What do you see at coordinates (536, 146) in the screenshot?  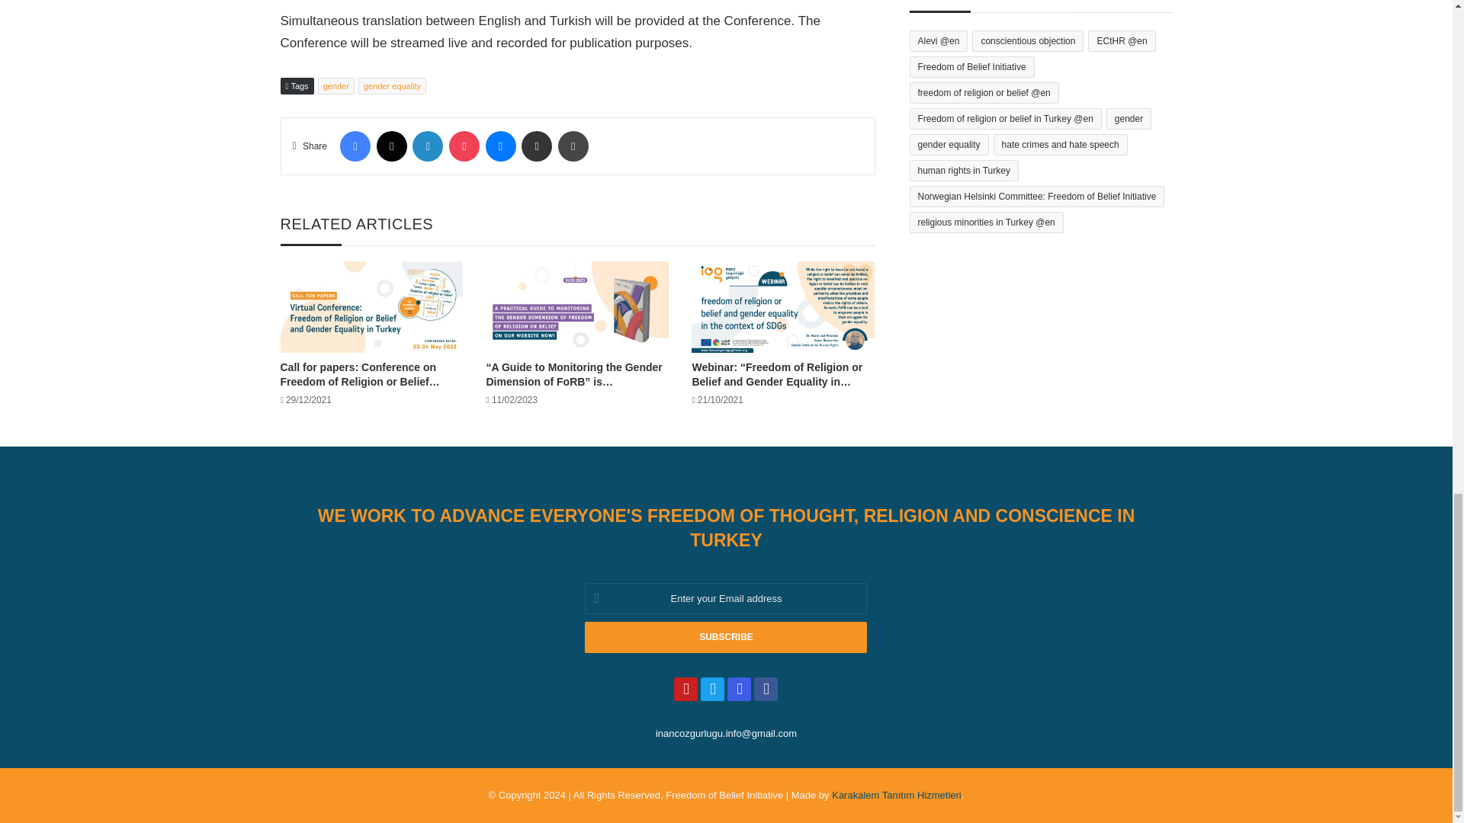 I see `Share via Email` at bounding box center [536, 146].